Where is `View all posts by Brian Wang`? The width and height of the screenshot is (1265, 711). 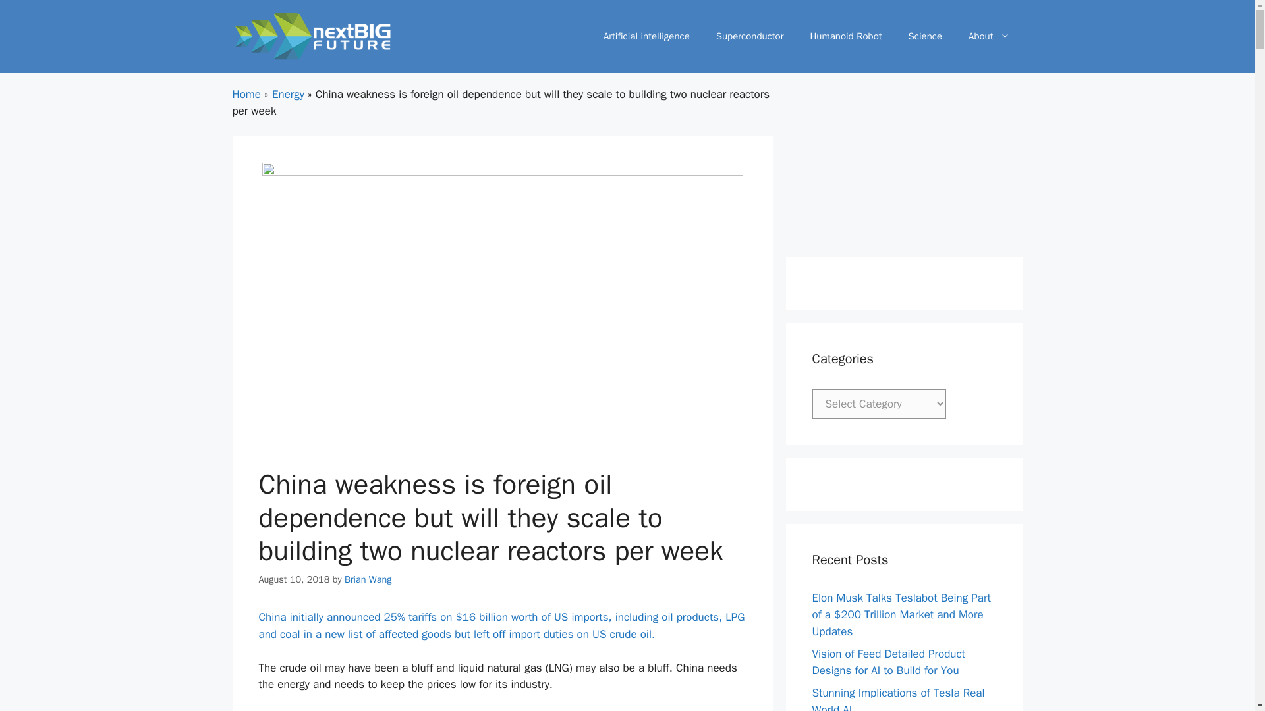
View all posts by Brian Wang is located at coordinates (368, 579).